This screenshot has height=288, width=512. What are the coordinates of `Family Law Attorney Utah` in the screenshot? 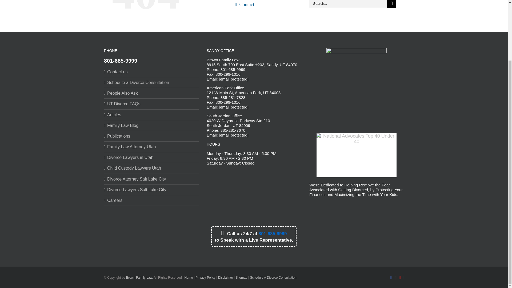 It's located at (151, 147).